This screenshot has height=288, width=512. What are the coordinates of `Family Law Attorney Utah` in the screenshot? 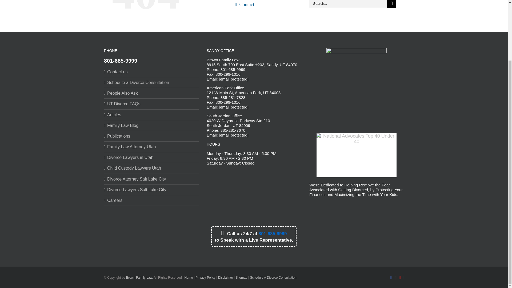 It's located at (151, 147).